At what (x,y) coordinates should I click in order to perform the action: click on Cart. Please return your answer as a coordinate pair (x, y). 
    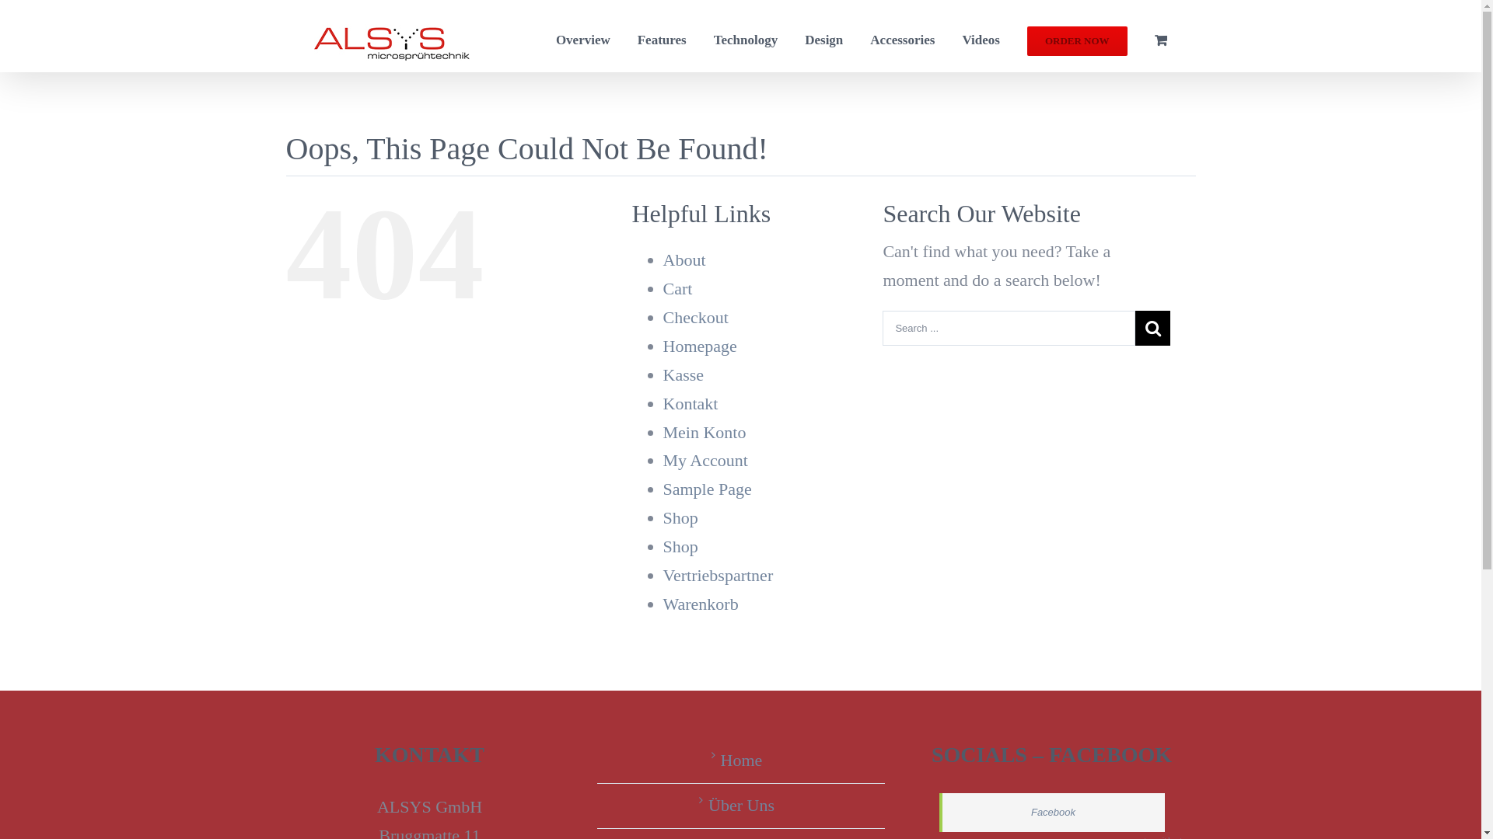
    Looking at the image, I should click on (677, 289).